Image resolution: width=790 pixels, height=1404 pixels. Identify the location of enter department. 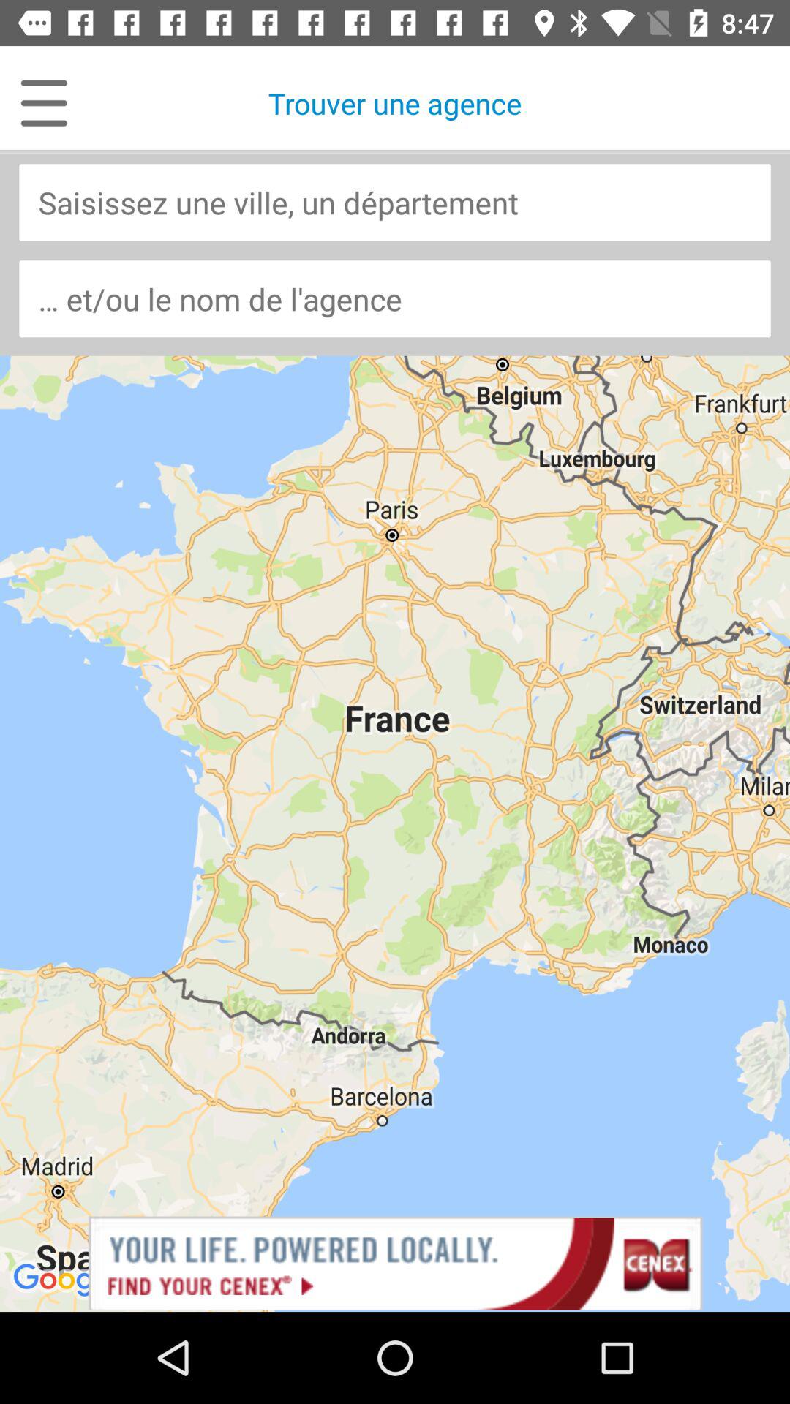
(395, 202).